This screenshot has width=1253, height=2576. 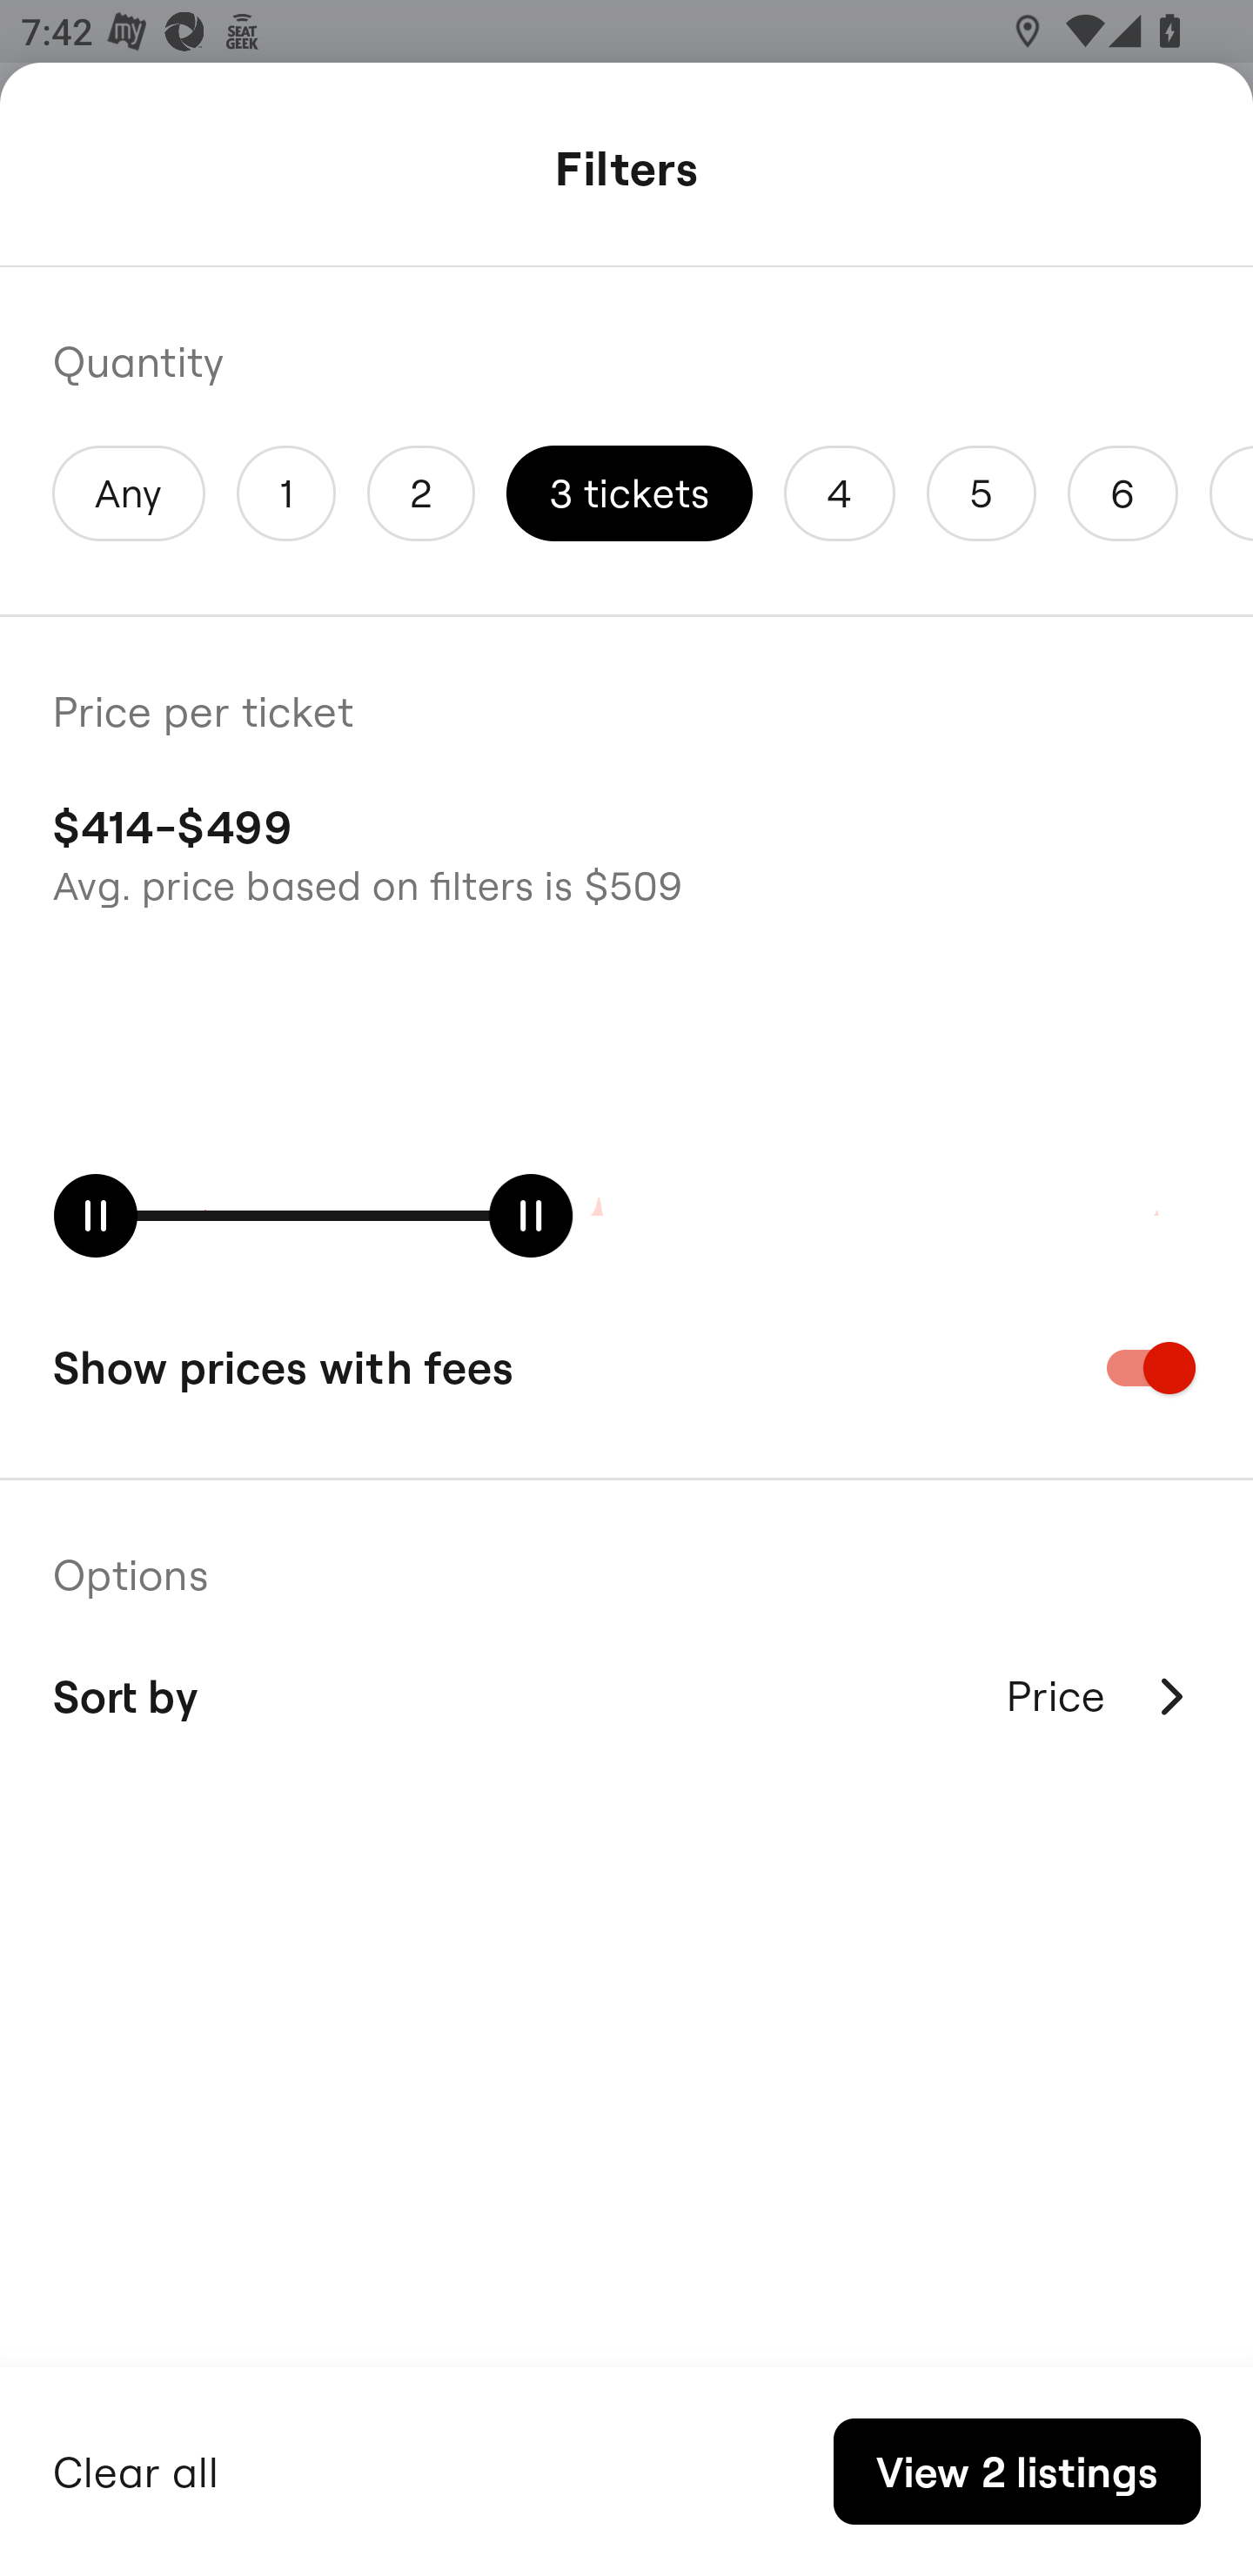 What do you see at coordinates (1016, 2472) in the screenshot?
I see `View 2 listings` at bounding box center [1016, 2472].